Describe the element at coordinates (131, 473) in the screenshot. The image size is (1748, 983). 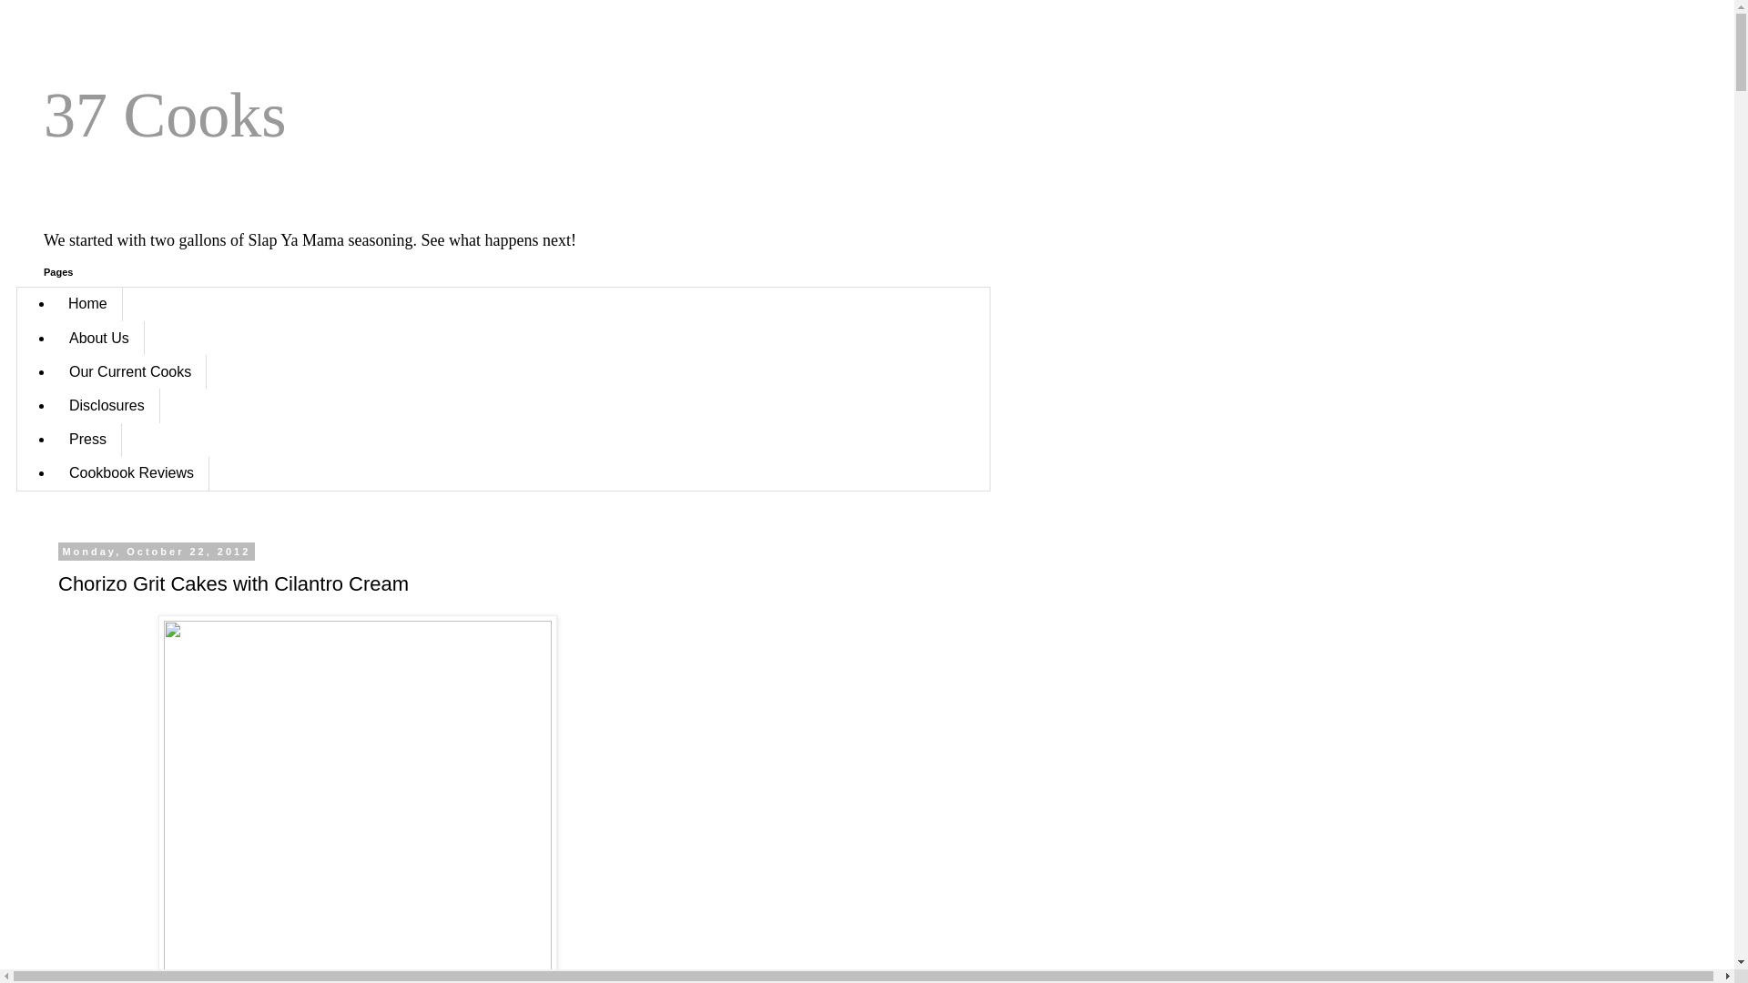
I see `Cookbook Reviews` at that location.